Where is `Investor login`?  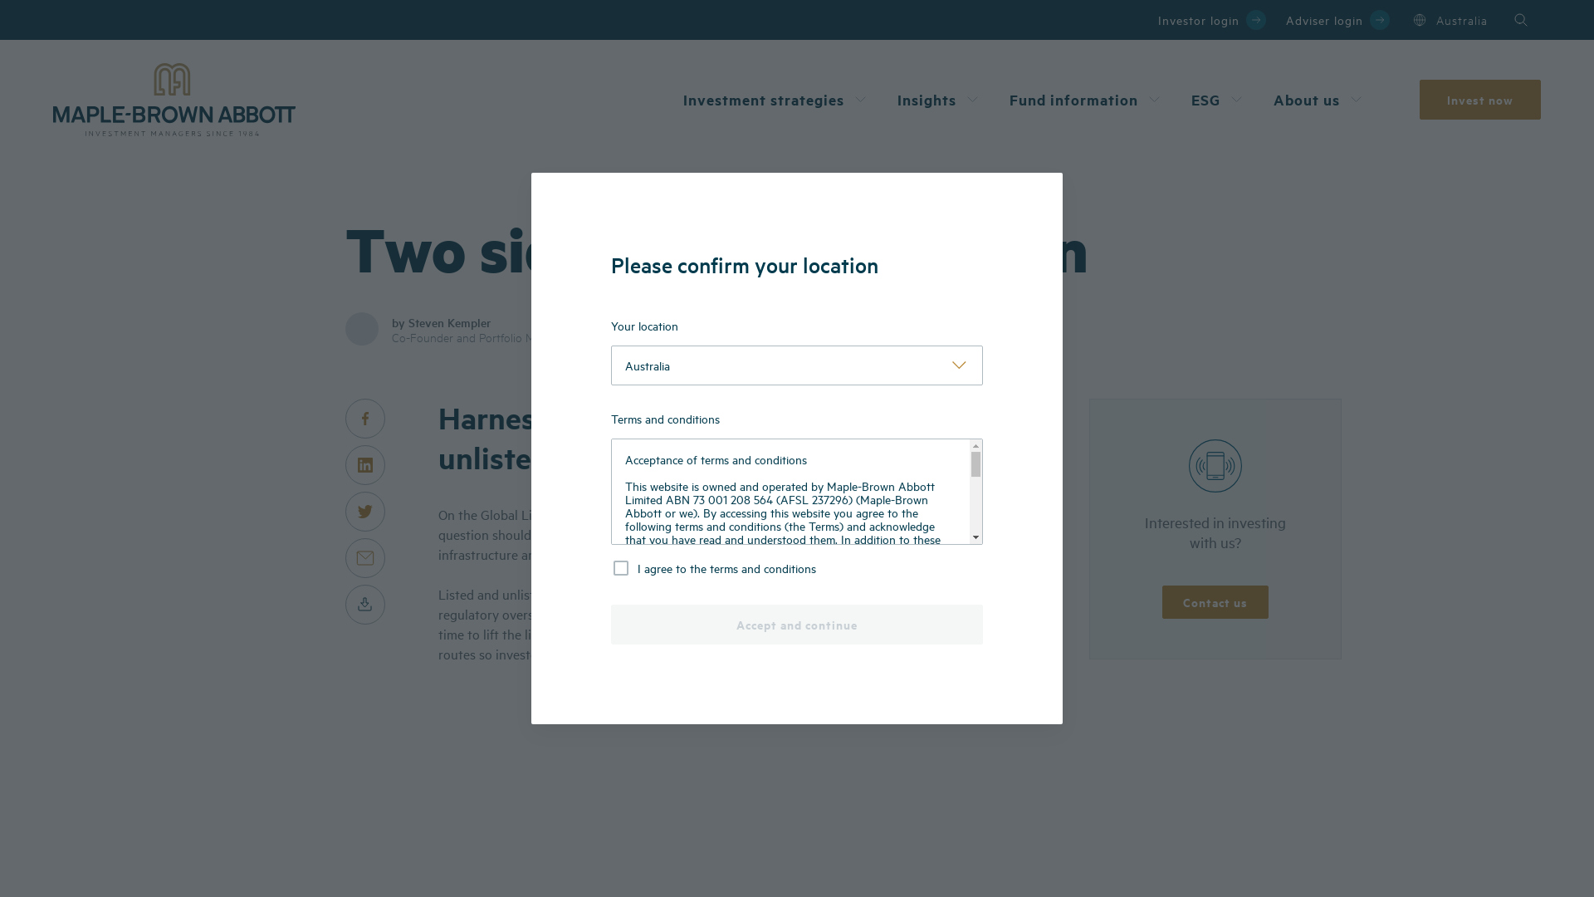 Investor login is located at coordinates (1212, 20).